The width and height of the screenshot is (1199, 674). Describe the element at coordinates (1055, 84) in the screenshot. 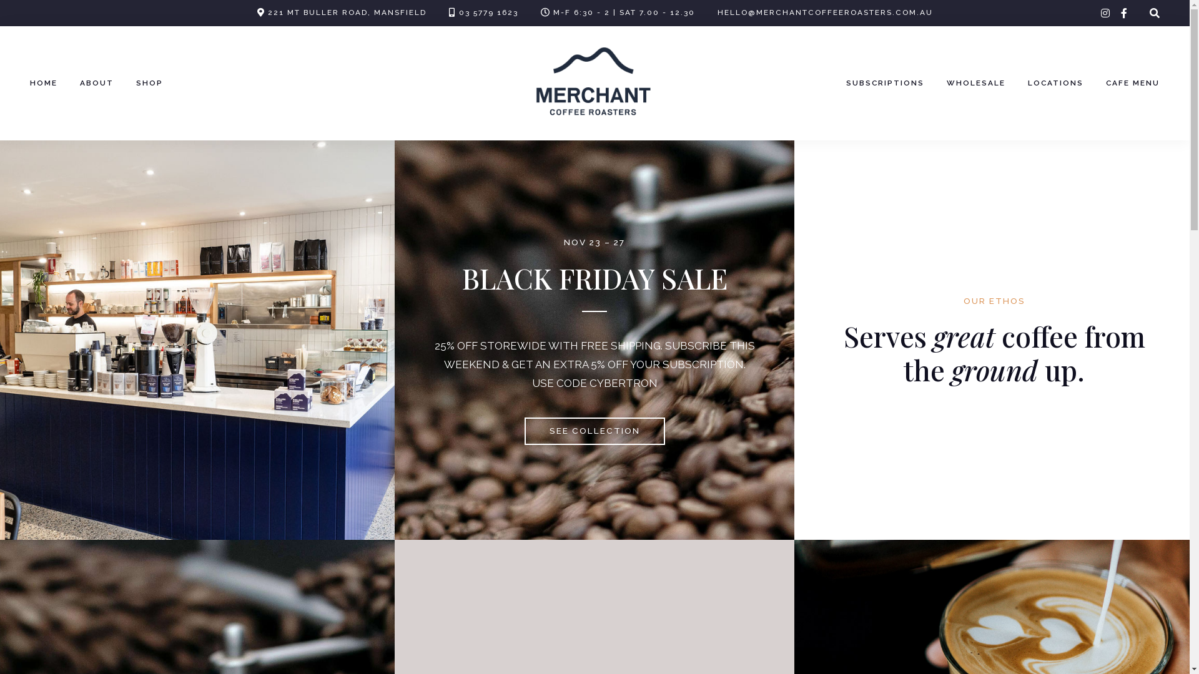

I see `LOCATIONS` at that location.